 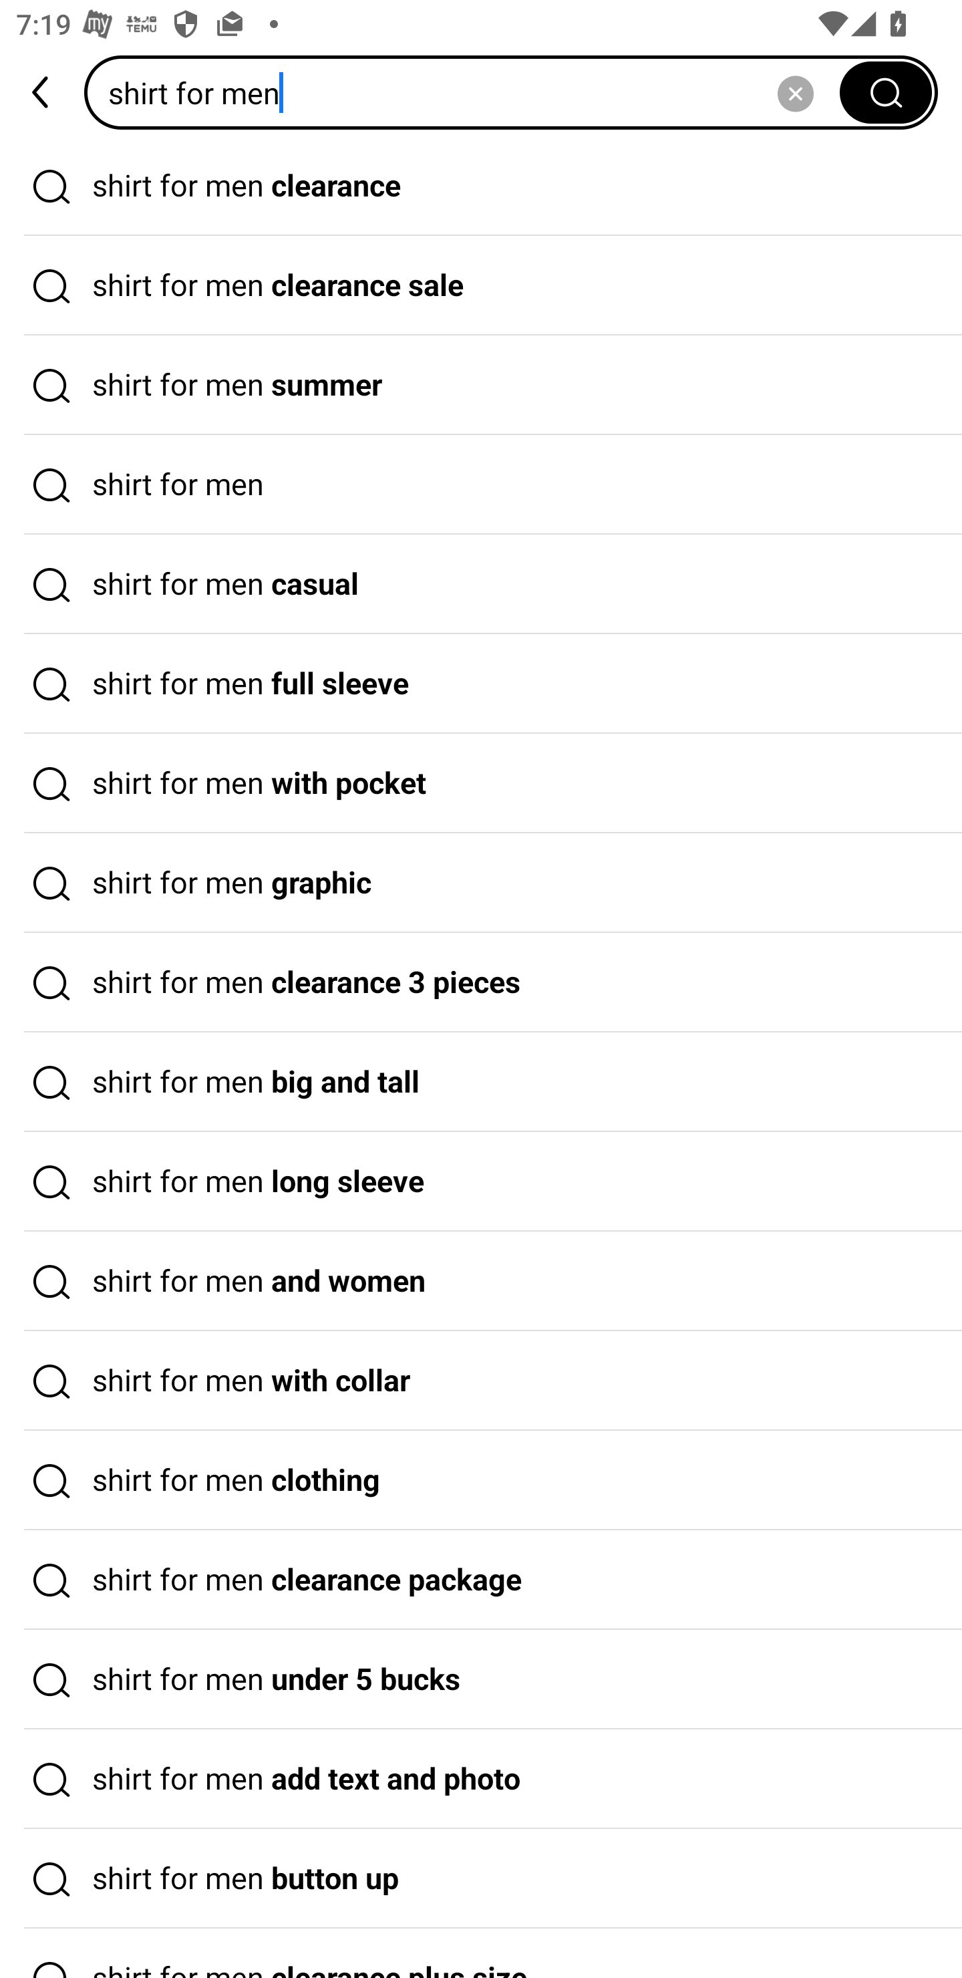 What do you see at coordinates (481, 1779) in the screenshot?
I see `shirt for men add text and photo` at bounding box center [481, 1779].